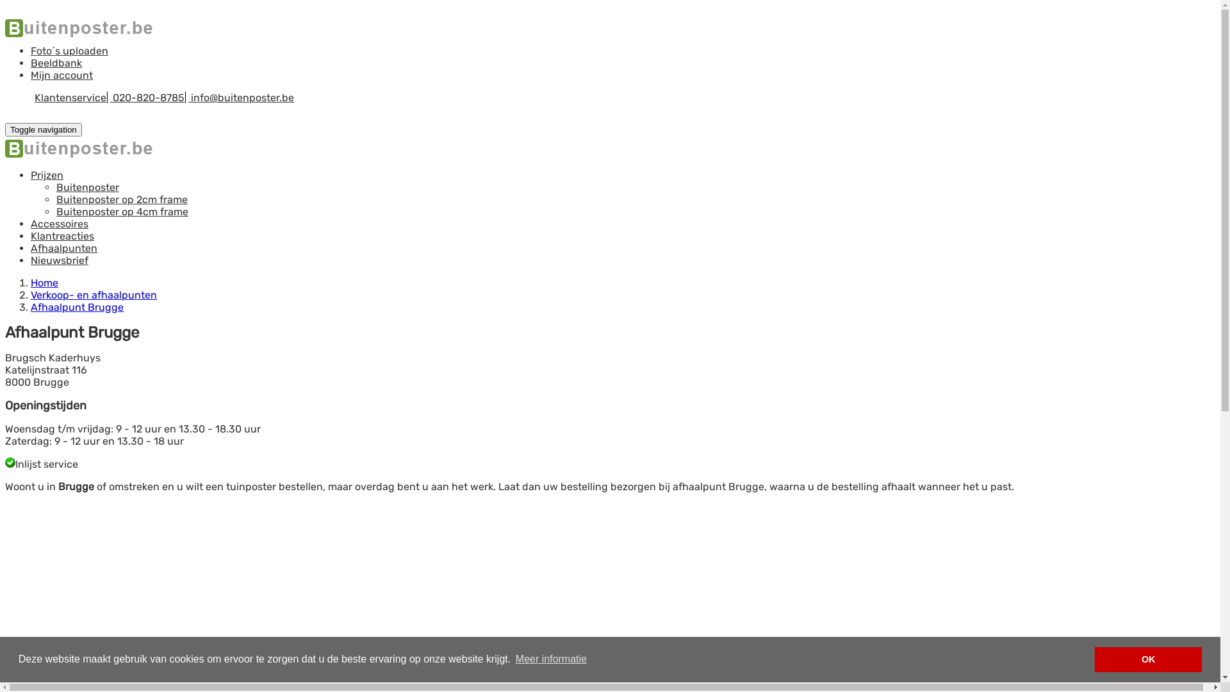 The width and height of the screenshot is (1230, 692). Describe the element at coordinates (241, 97) in the screenshot. I see `info@buitenposter.be` at that location.